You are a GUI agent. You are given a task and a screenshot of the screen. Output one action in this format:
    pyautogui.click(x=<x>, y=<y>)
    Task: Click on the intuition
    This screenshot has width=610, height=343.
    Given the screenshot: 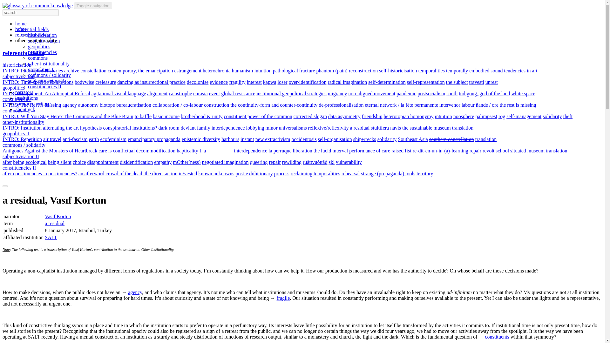 What is the action you would take?
    pyautogui.click(x=263, y=71)
    